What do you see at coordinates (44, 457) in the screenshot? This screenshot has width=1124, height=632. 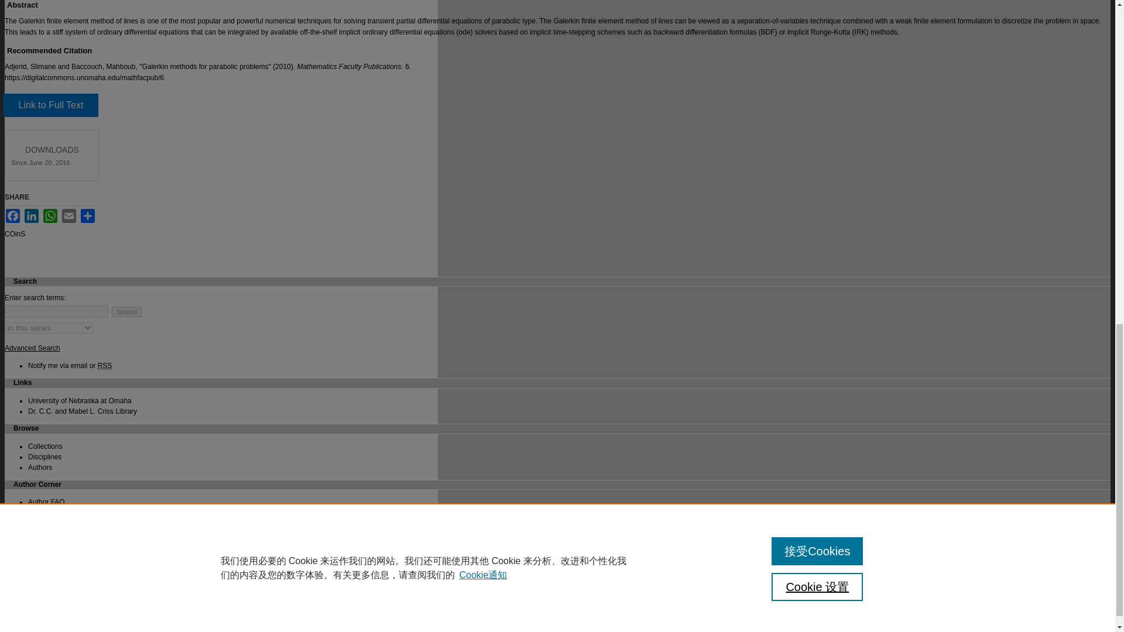 I see `Disciplines` at bounding box center [44, 457].